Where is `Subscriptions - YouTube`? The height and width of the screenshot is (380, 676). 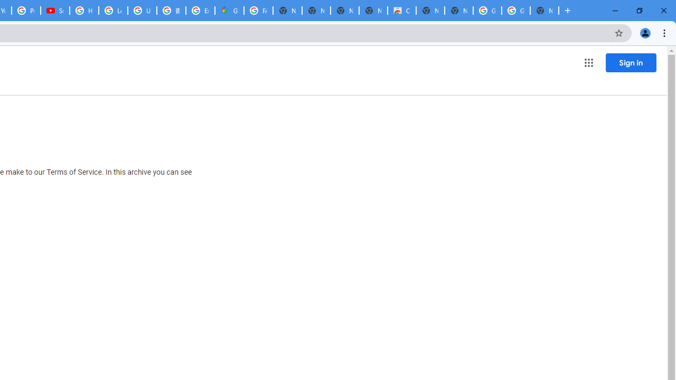 Subscriptions - YouTube is located at coordinates (55, 11).